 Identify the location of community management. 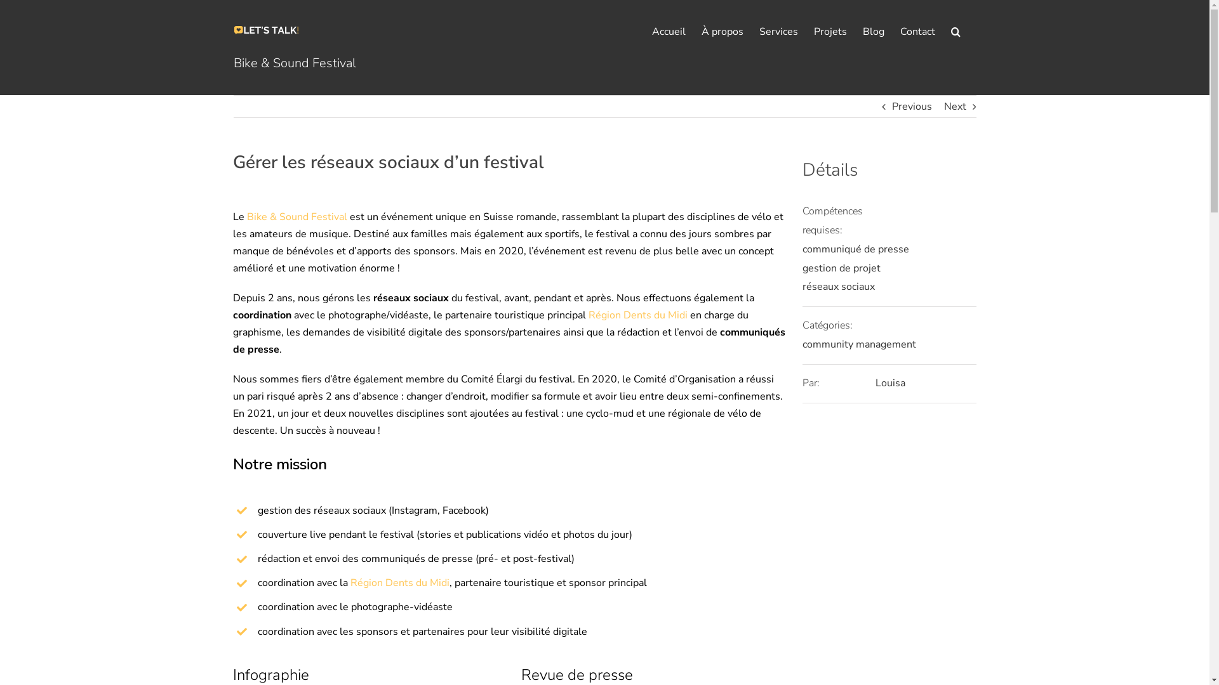
(860, 344).